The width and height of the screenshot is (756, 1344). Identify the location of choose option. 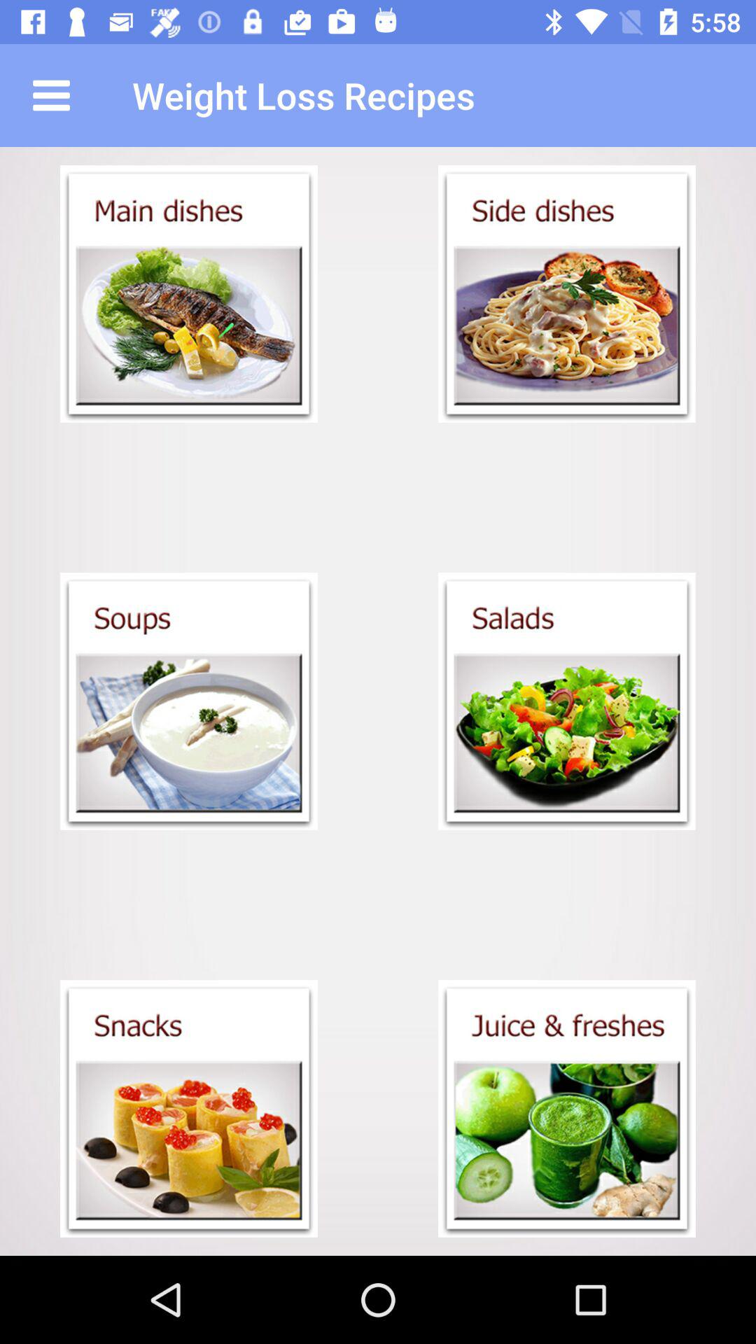
(567, 701).